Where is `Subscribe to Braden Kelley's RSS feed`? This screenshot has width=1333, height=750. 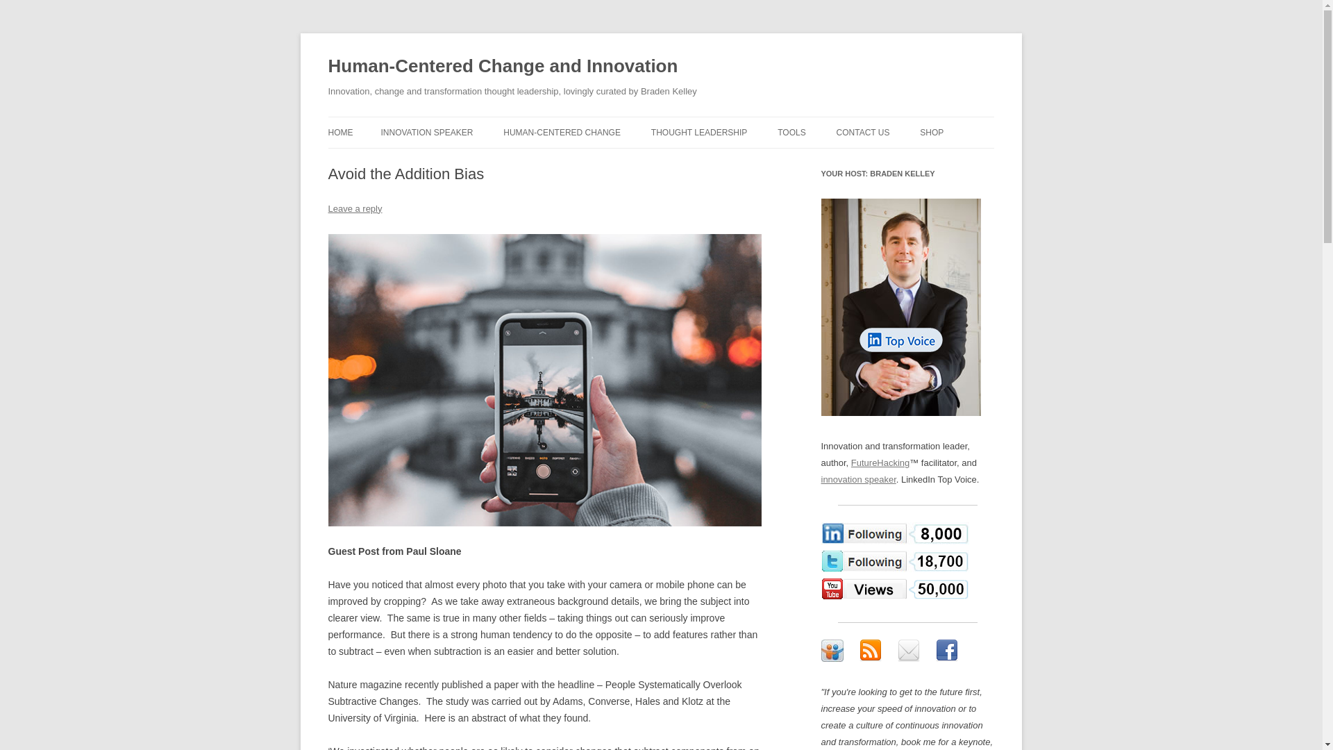
Subscribe to Braden Kelley's RSS feed is located at coordinates (871, 650).